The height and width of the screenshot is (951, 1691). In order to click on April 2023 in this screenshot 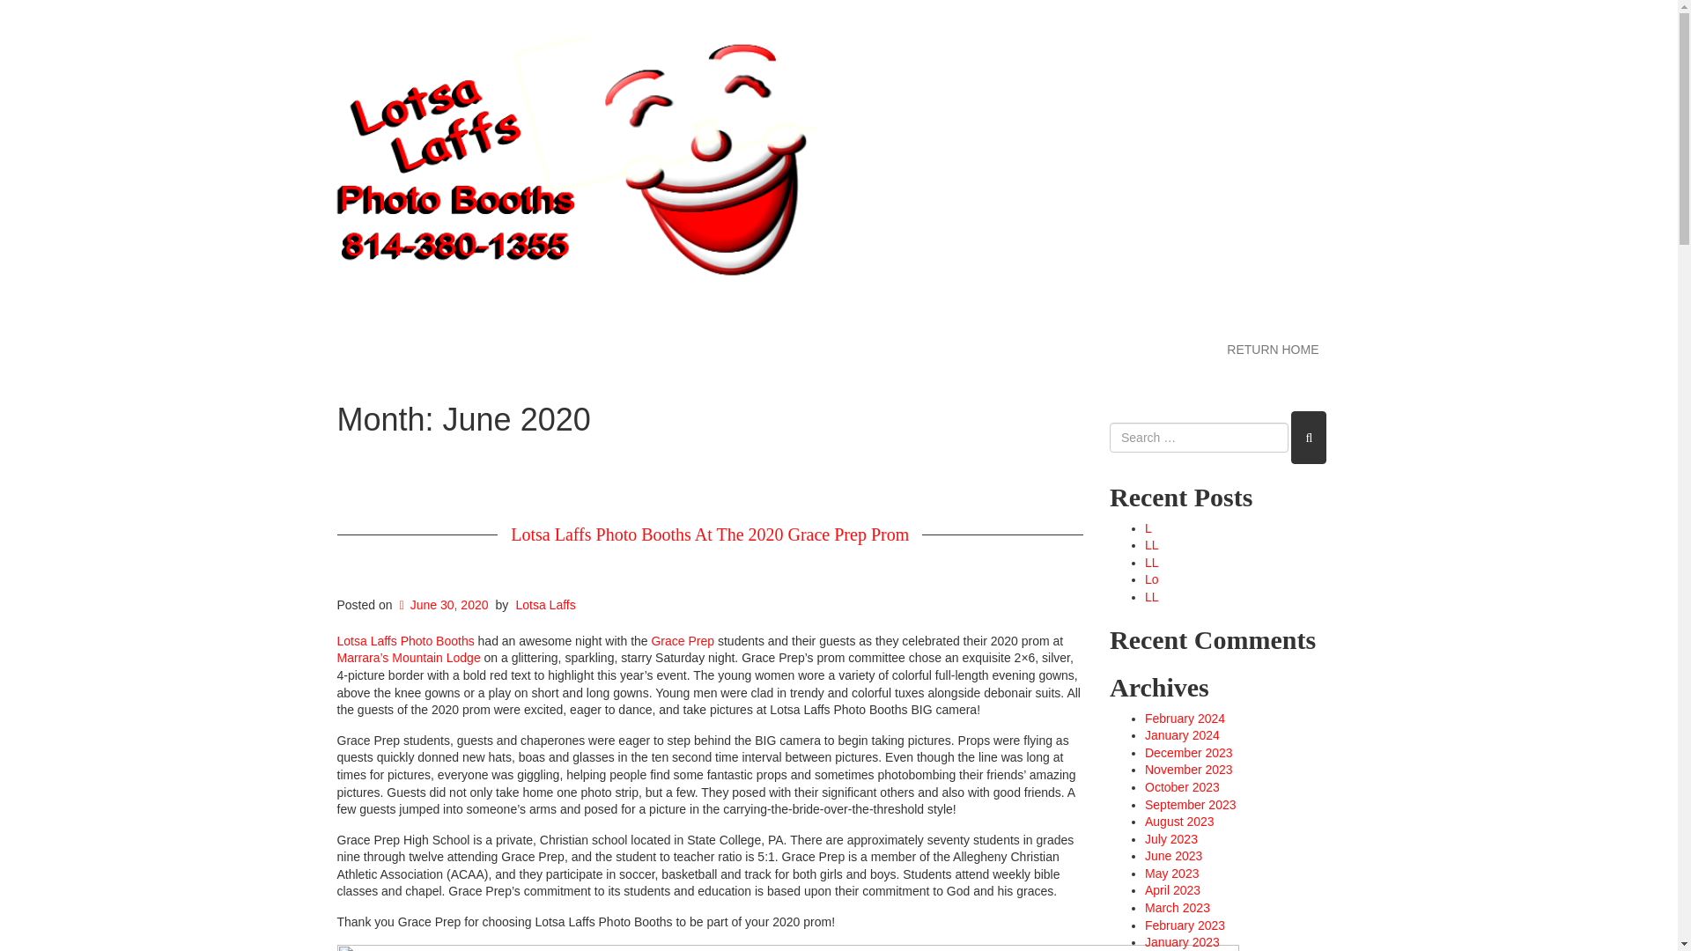, I will do `click(1172, 890)`.